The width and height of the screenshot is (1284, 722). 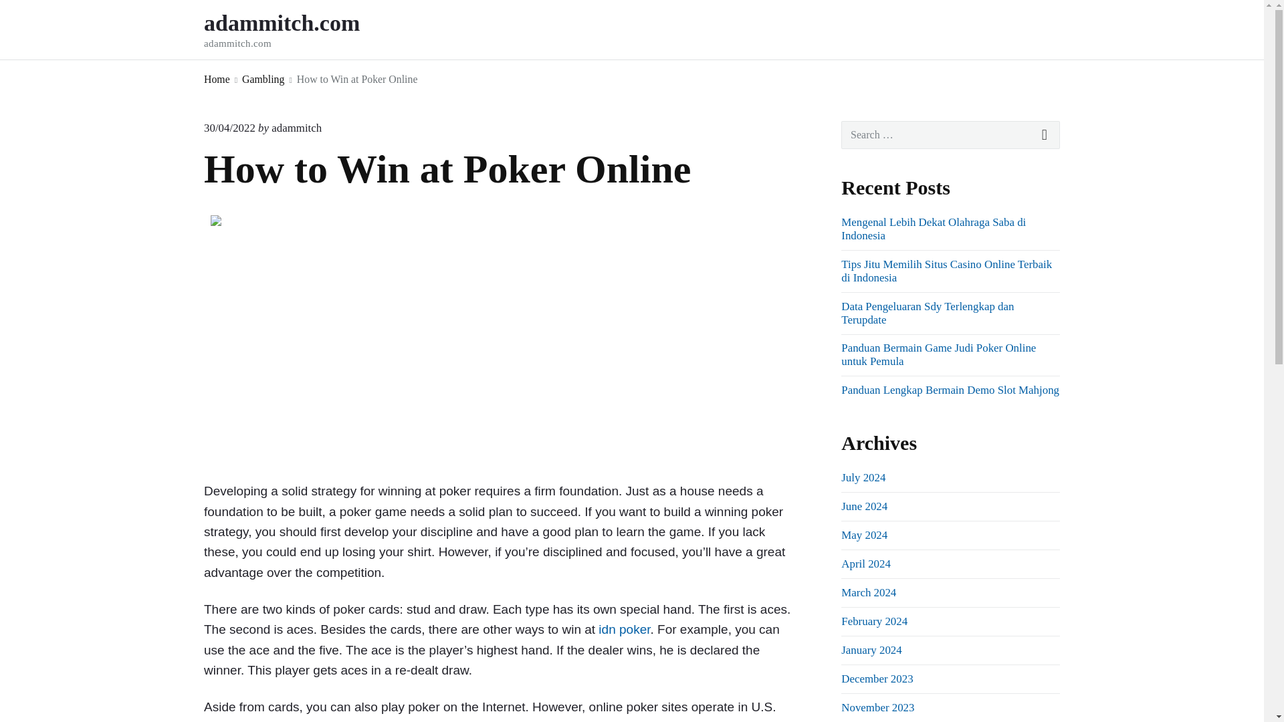 What do you see at coordinates (230, 128) in the screenshot?
I see `Saturday, April 30, 2022, 8:41 am` at bounding box center [230, 128].